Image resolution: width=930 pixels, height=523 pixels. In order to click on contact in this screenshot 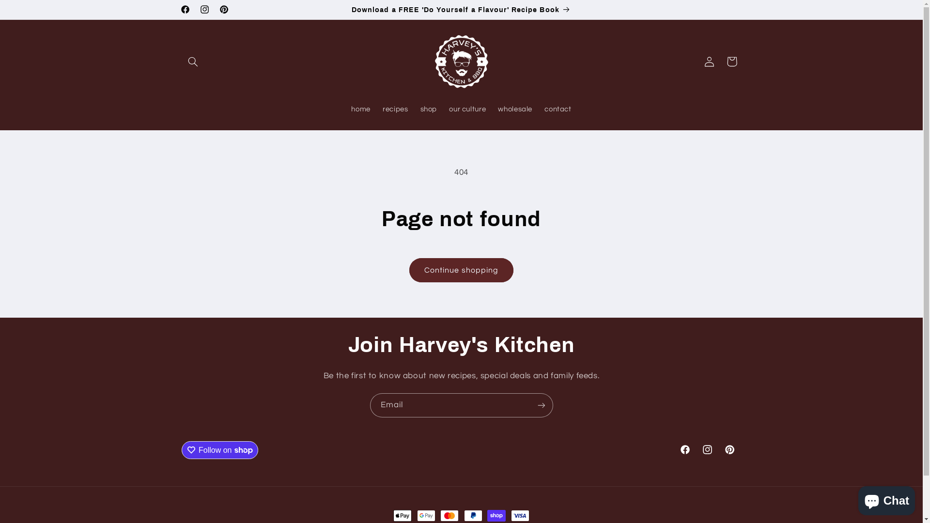, I will do `click(558, 110)`.